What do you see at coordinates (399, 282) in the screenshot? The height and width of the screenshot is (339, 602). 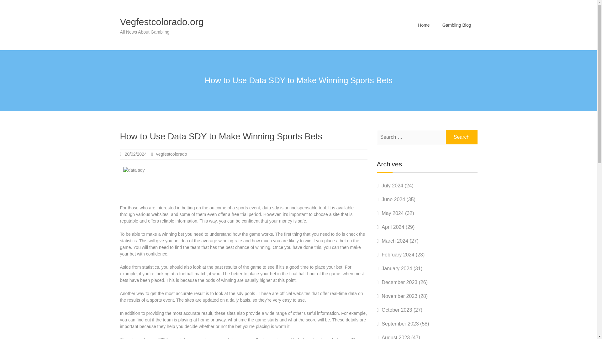 I see `December 2023` at bounding box center [399, 282].